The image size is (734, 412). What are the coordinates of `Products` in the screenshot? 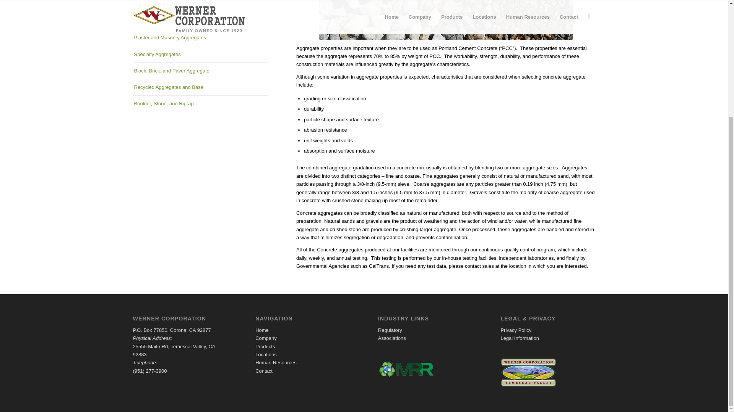 It's located at (265, 346).